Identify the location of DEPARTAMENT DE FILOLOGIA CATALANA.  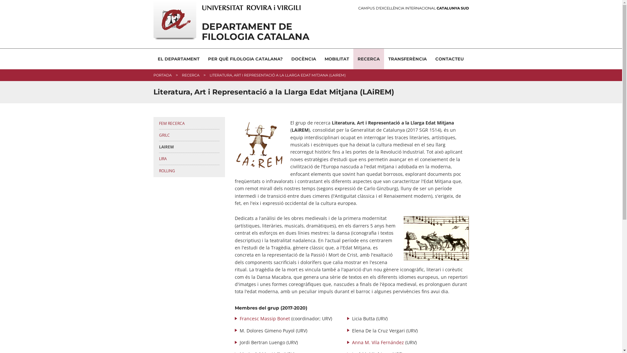
(270, 32).